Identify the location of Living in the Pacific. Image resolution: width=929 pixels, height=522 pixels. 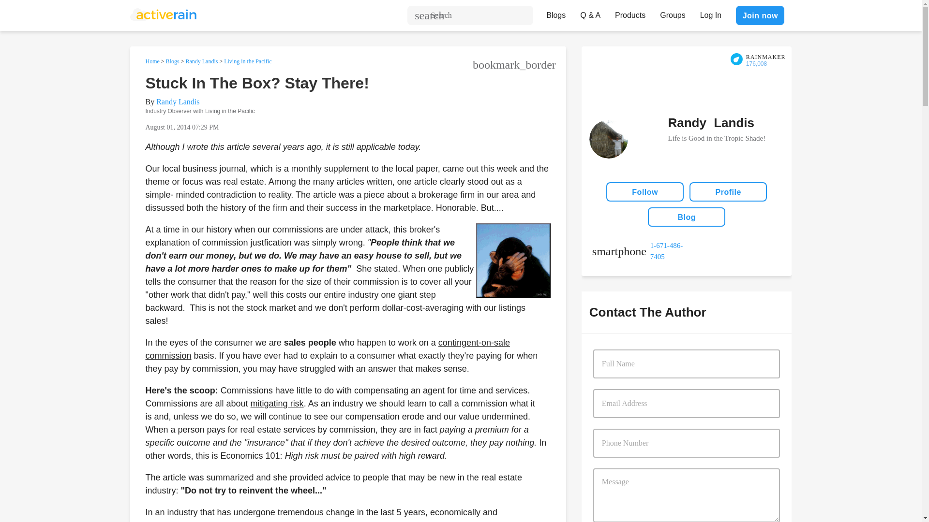
(247, 61).